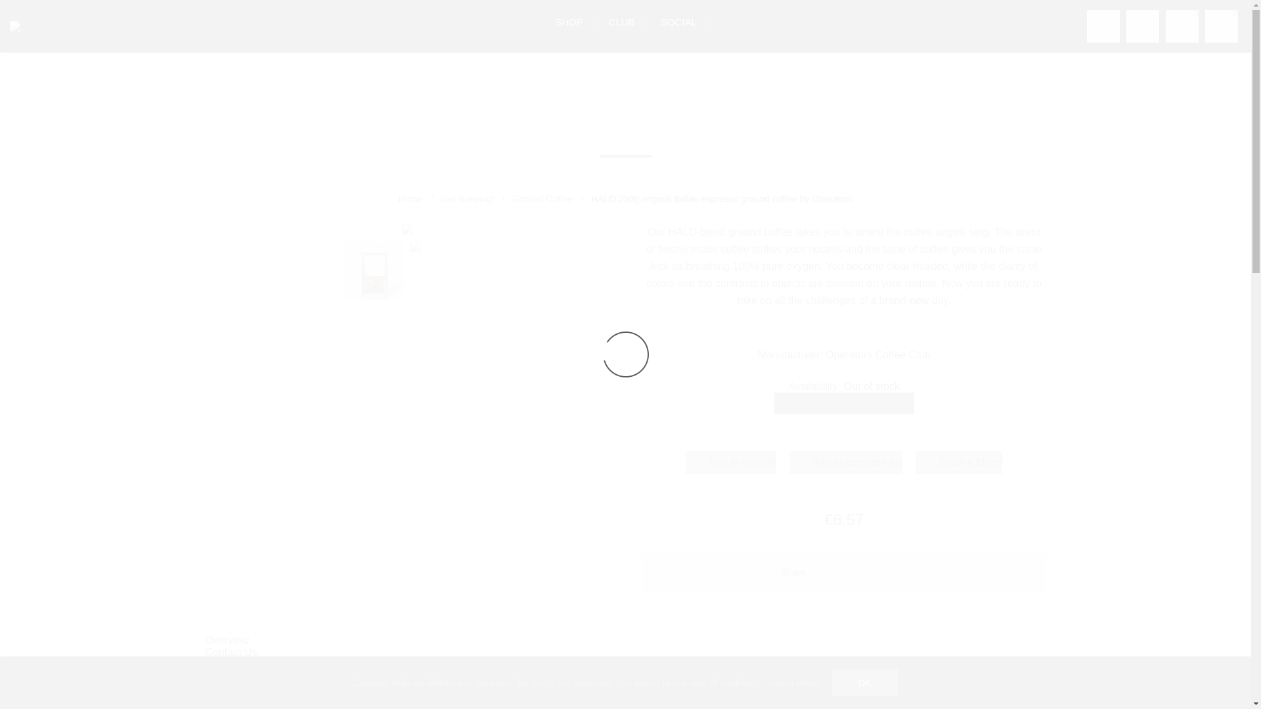  I want to click on Notify me when available, so click(844, 403).